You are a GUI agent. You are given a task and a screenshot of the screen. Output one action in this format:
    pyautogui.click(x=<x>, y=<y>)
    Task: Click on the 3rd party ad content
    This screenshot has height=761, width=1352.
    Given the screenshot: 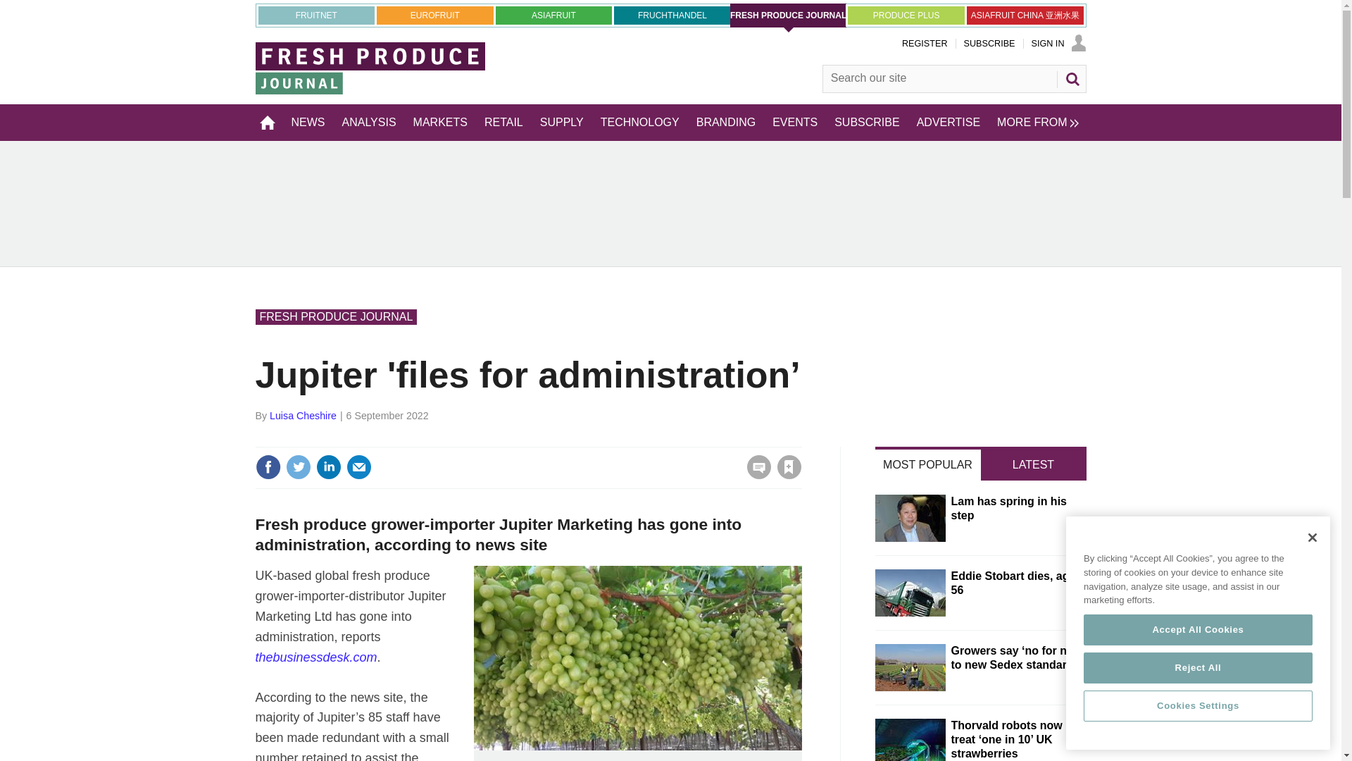 What is the action you would take?
    pyautogui.click(x=670, y=203)
    